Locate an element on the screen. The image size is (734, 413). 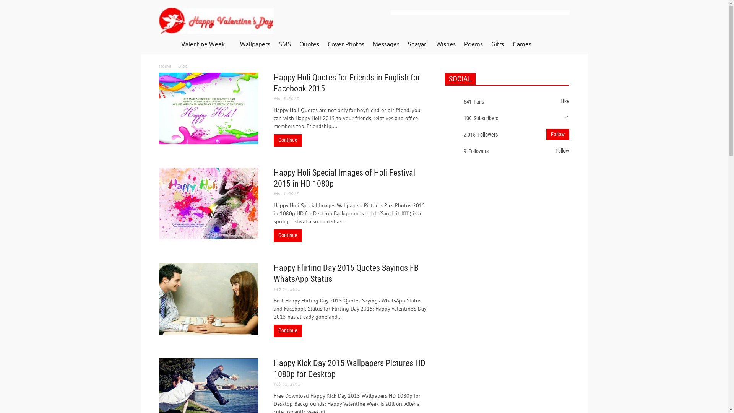
Happy Holi Quotes for Friends in English for Facebook 2015 is located at coordinates (347, 83).